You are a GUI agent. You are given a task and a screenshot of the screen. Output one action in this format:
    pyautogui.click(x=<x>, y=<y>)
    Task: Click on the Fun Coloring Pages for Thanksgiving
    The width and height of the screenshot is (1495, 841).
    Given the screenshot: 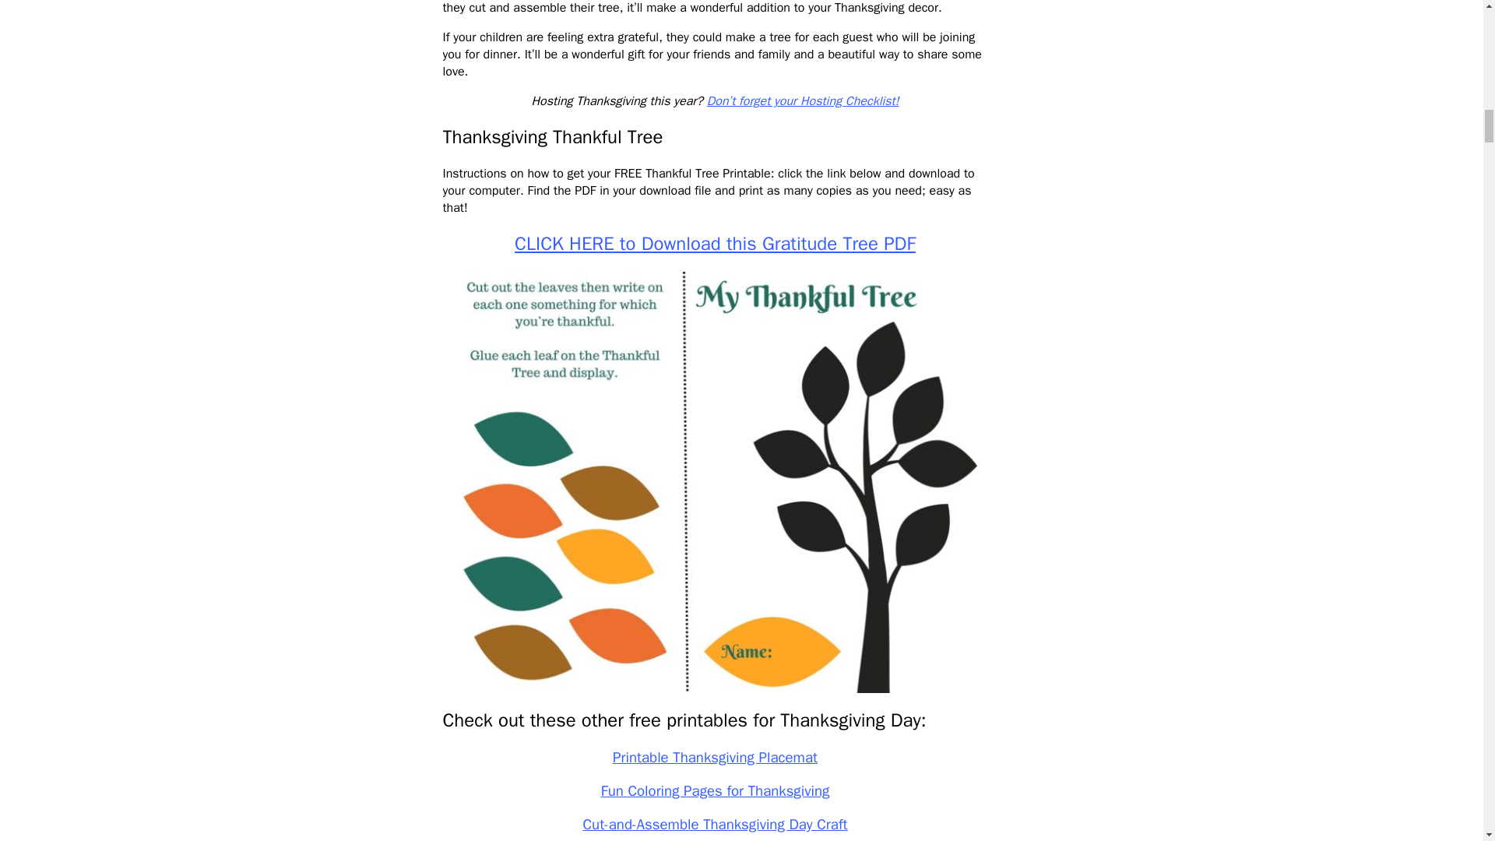 What is the action you would take?
    pyautogui.click(x=715, y=791)
    